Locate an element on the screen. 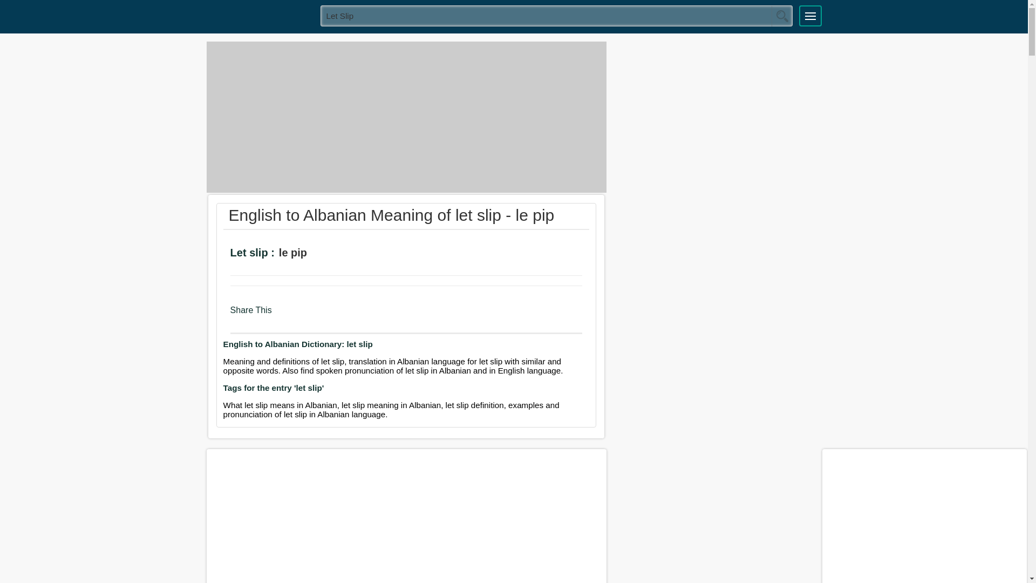 Image resolution: width=1036 pixels, height=583 pixels. Say The Word is located at coordinates (325, 254).